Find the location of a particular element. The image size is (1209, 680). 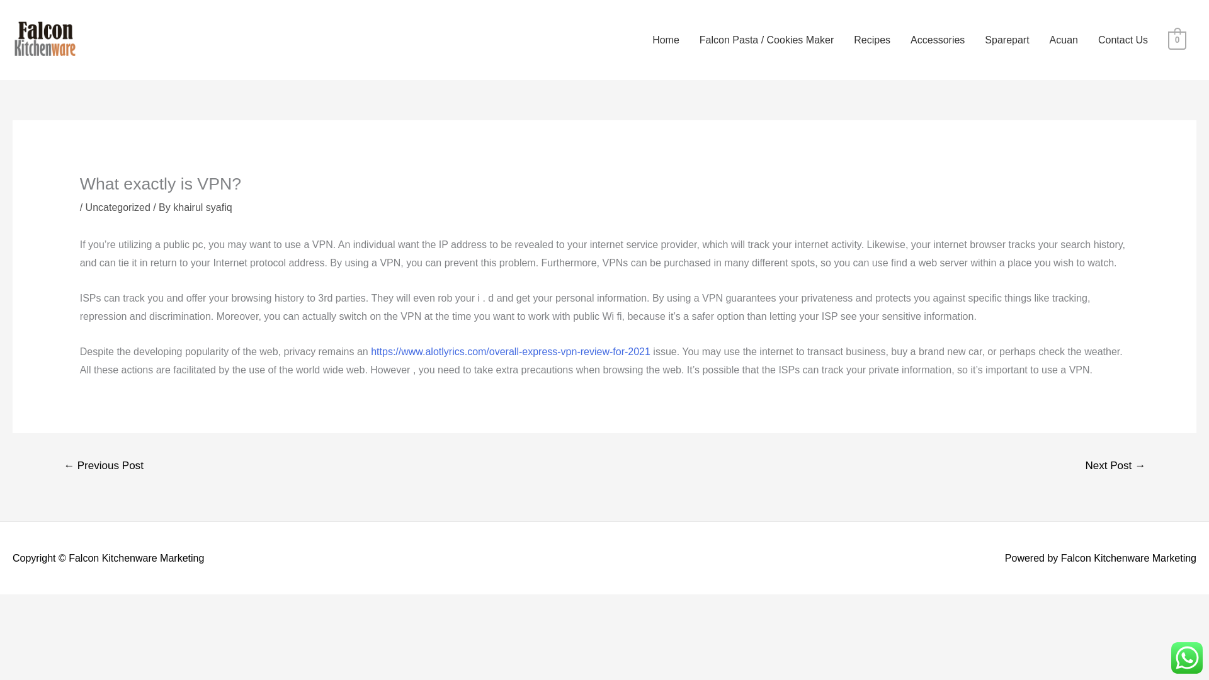

Acuan is located at coordinates (1064, 40).